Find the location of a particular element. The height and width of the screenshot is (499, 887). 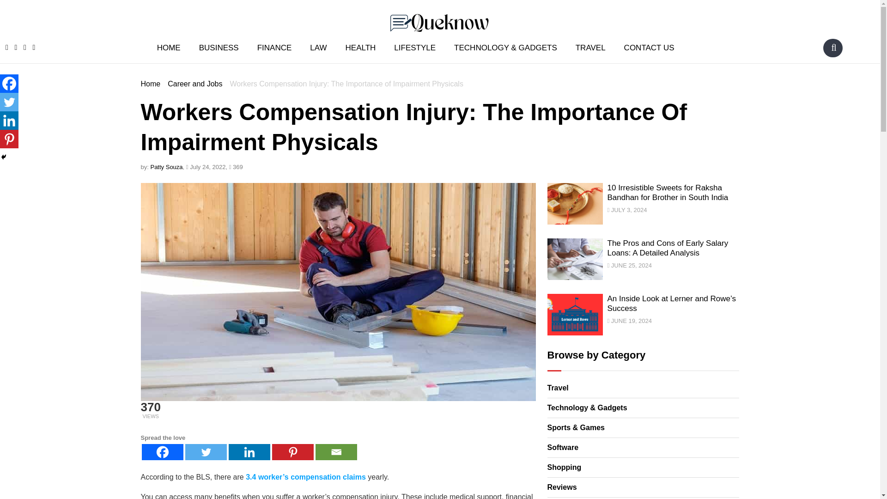

FINANCE is located at coordinates (274, 47).